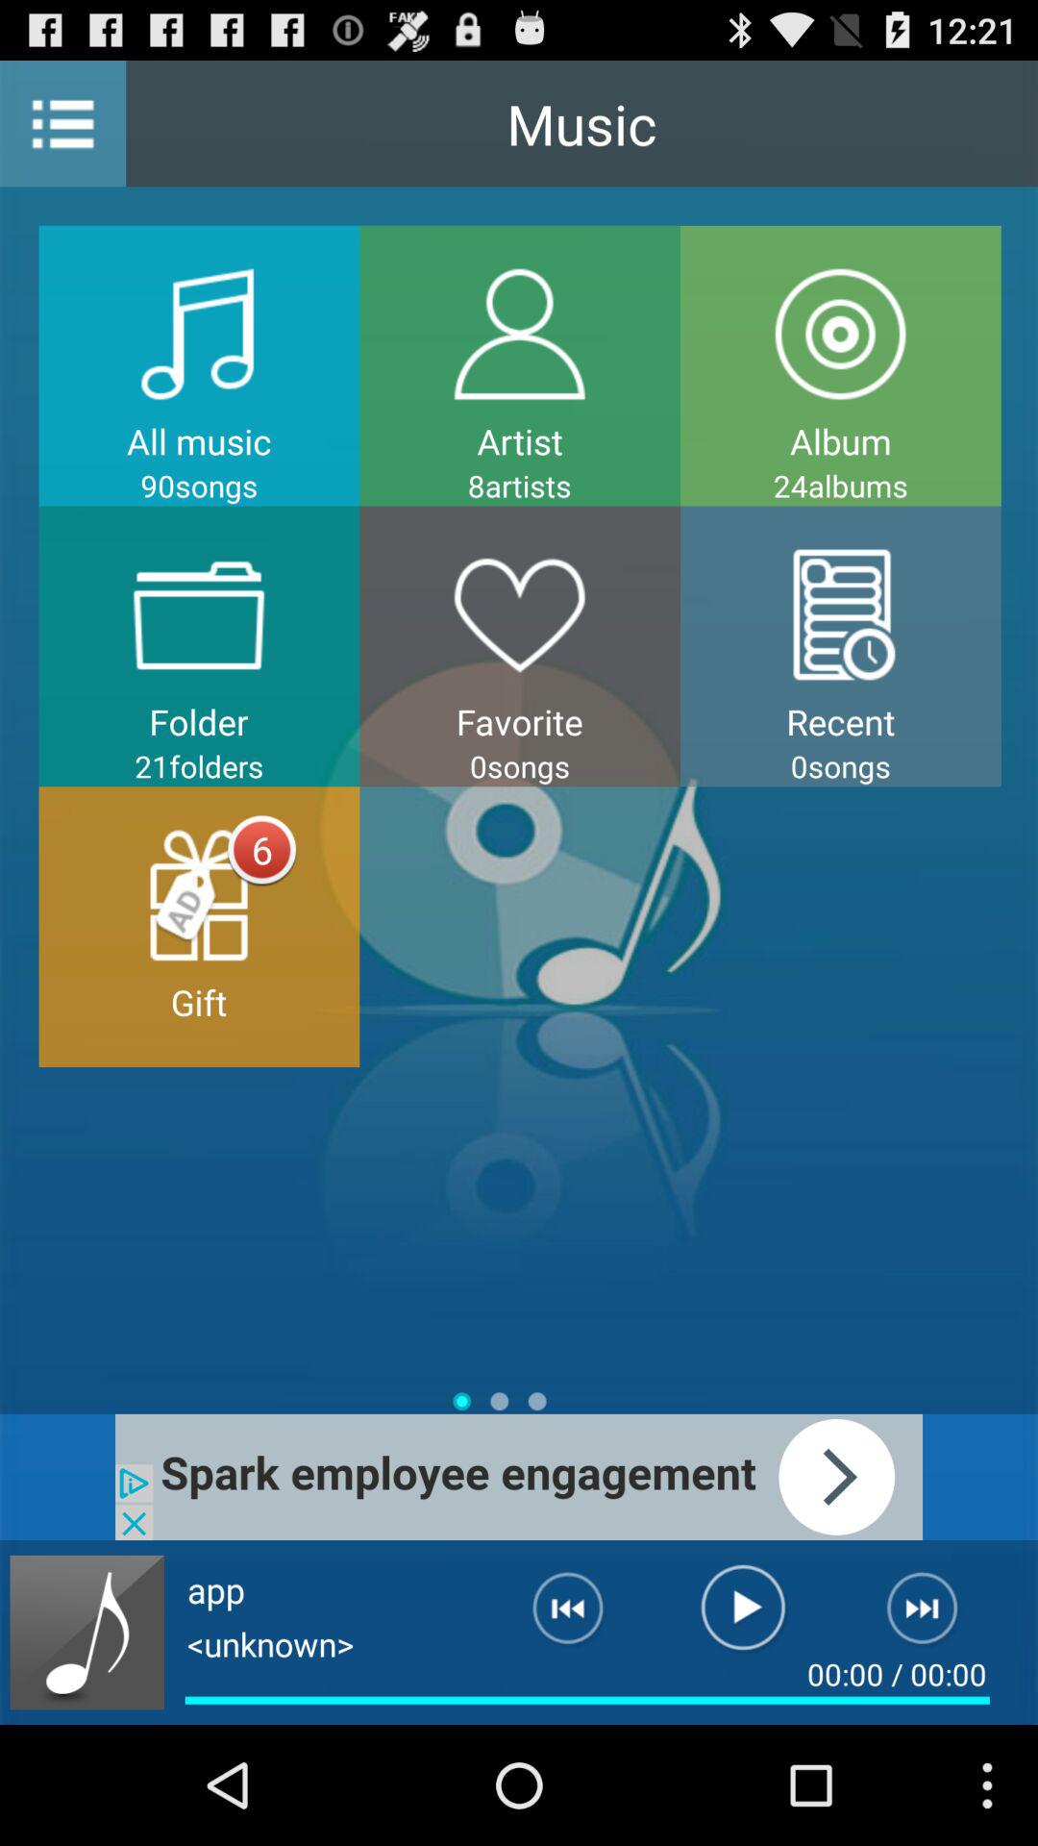 This screenshot has width=1038, height=1846. Describe the element at coordinates (553, 1616) in the screenshot. I see `rewind or go back` at that location.